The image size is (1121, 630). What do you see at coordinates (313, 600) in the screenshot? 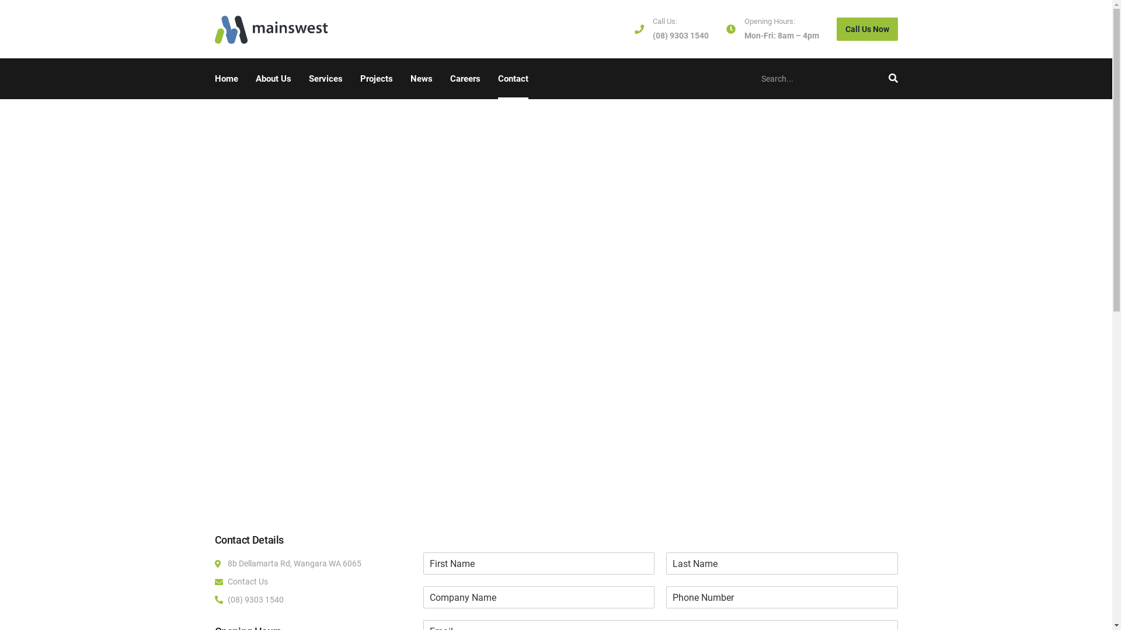
I see `(08) 9303 1540` at bounding box center [313, 600].